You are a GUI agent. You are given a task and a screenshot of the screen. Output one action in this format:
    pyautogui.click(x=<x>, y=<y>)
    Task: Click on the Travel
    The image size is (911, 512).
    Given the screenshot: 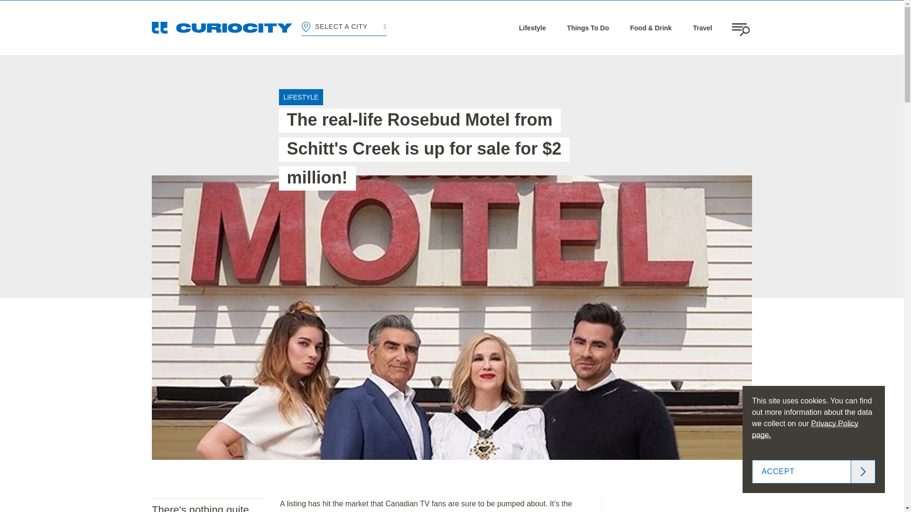 What is the action you would take?
    pyautogui.click(x=702, y=27)
    